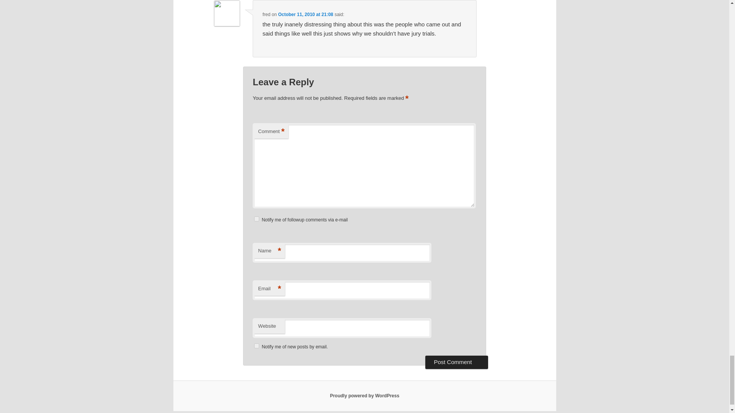 The width and height of the screenshot is (735, 413). I want to click on Post Comment, so click(456, 362).